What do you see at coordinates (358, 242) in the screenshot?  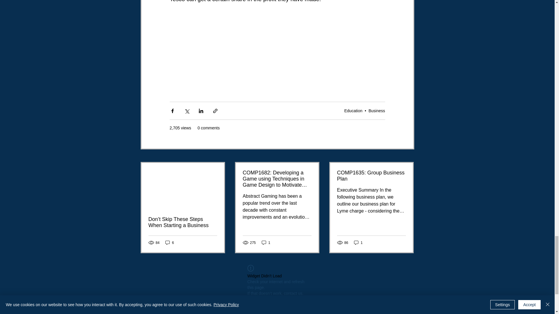 I see `1` at bounding box center [358, 242].